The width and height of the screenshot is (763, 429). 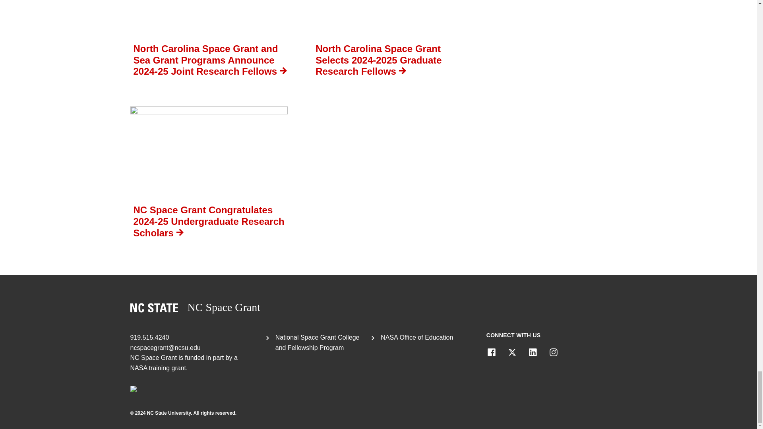 I want to click on X, so click(x=512, y=352).